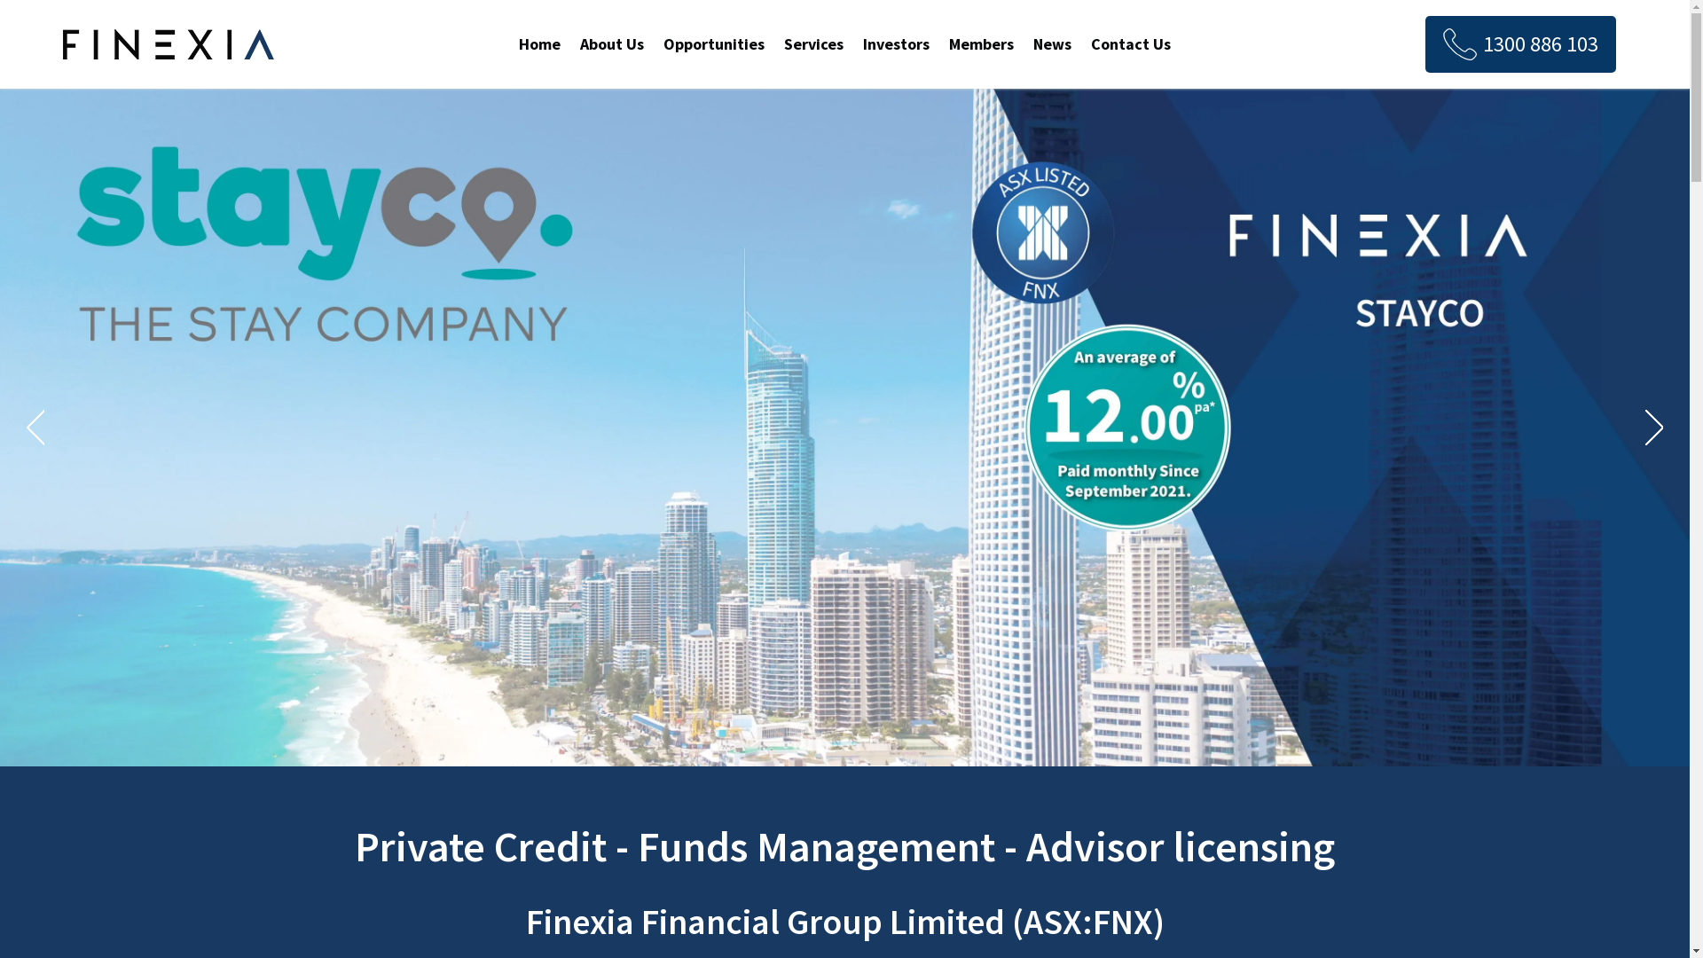  I want to click on 1300 886 103, so click(1520, 44).